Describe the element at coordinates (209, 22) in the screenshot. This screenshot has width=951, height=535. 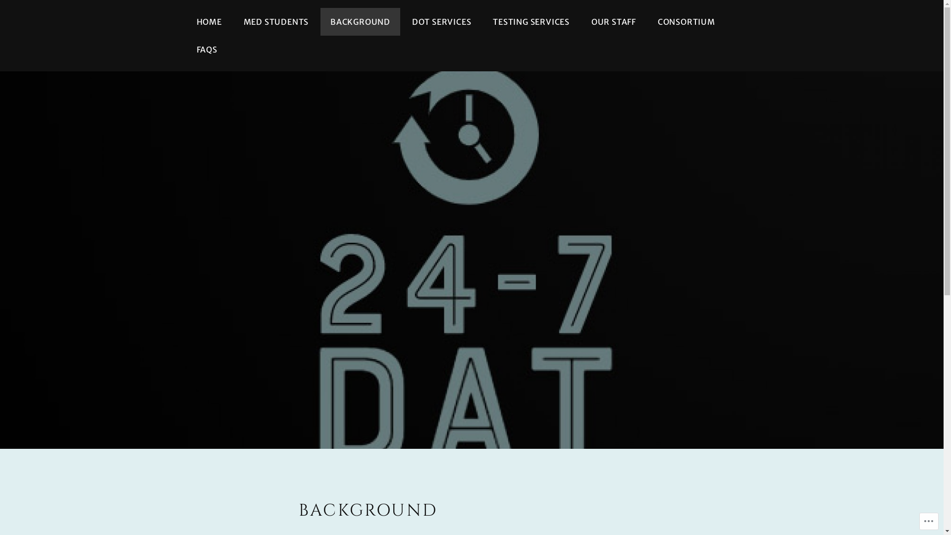
I see `HOME` at that location.